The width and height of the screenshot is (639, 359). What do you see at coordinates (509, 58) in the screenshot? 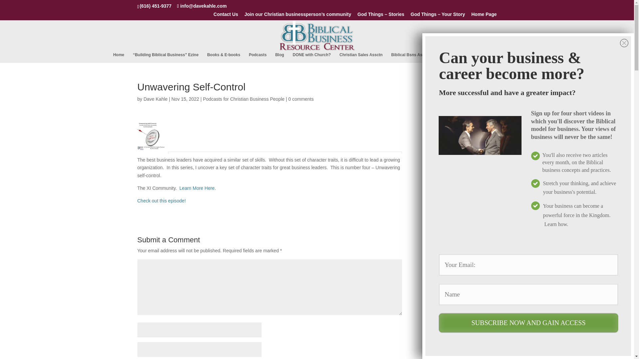
I see `About Dave` at bounding box center [509, 58].